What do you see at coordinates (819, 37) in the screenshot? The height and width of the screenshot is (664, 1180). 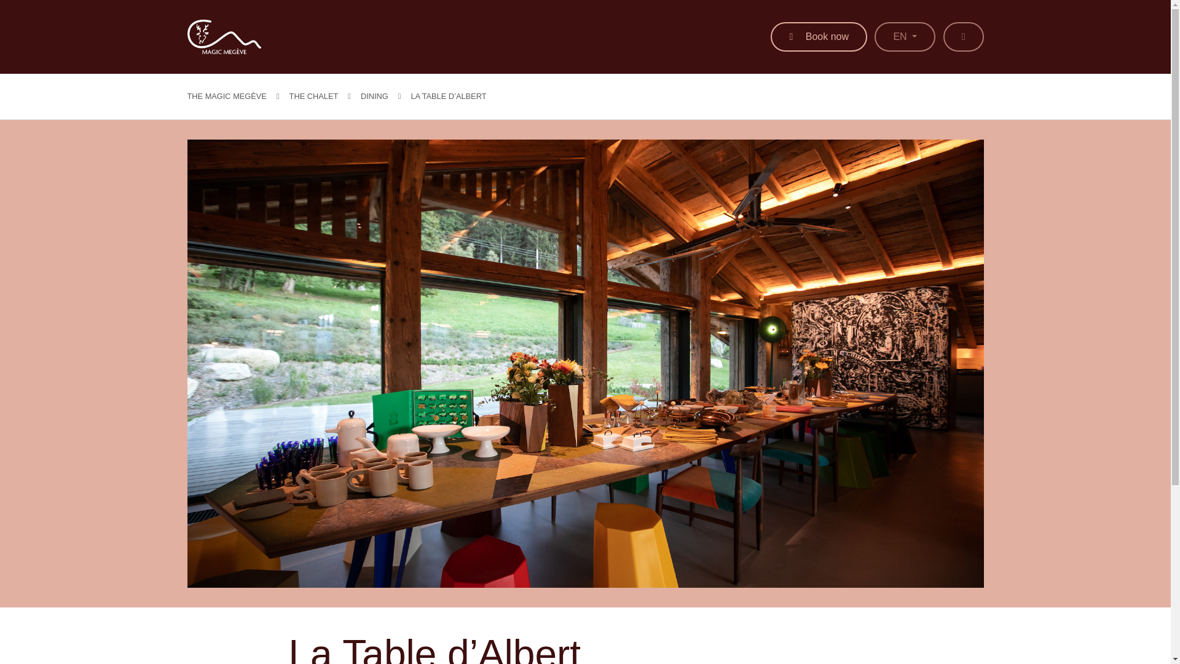 I see `Book now` at bounding box center [819, 37].